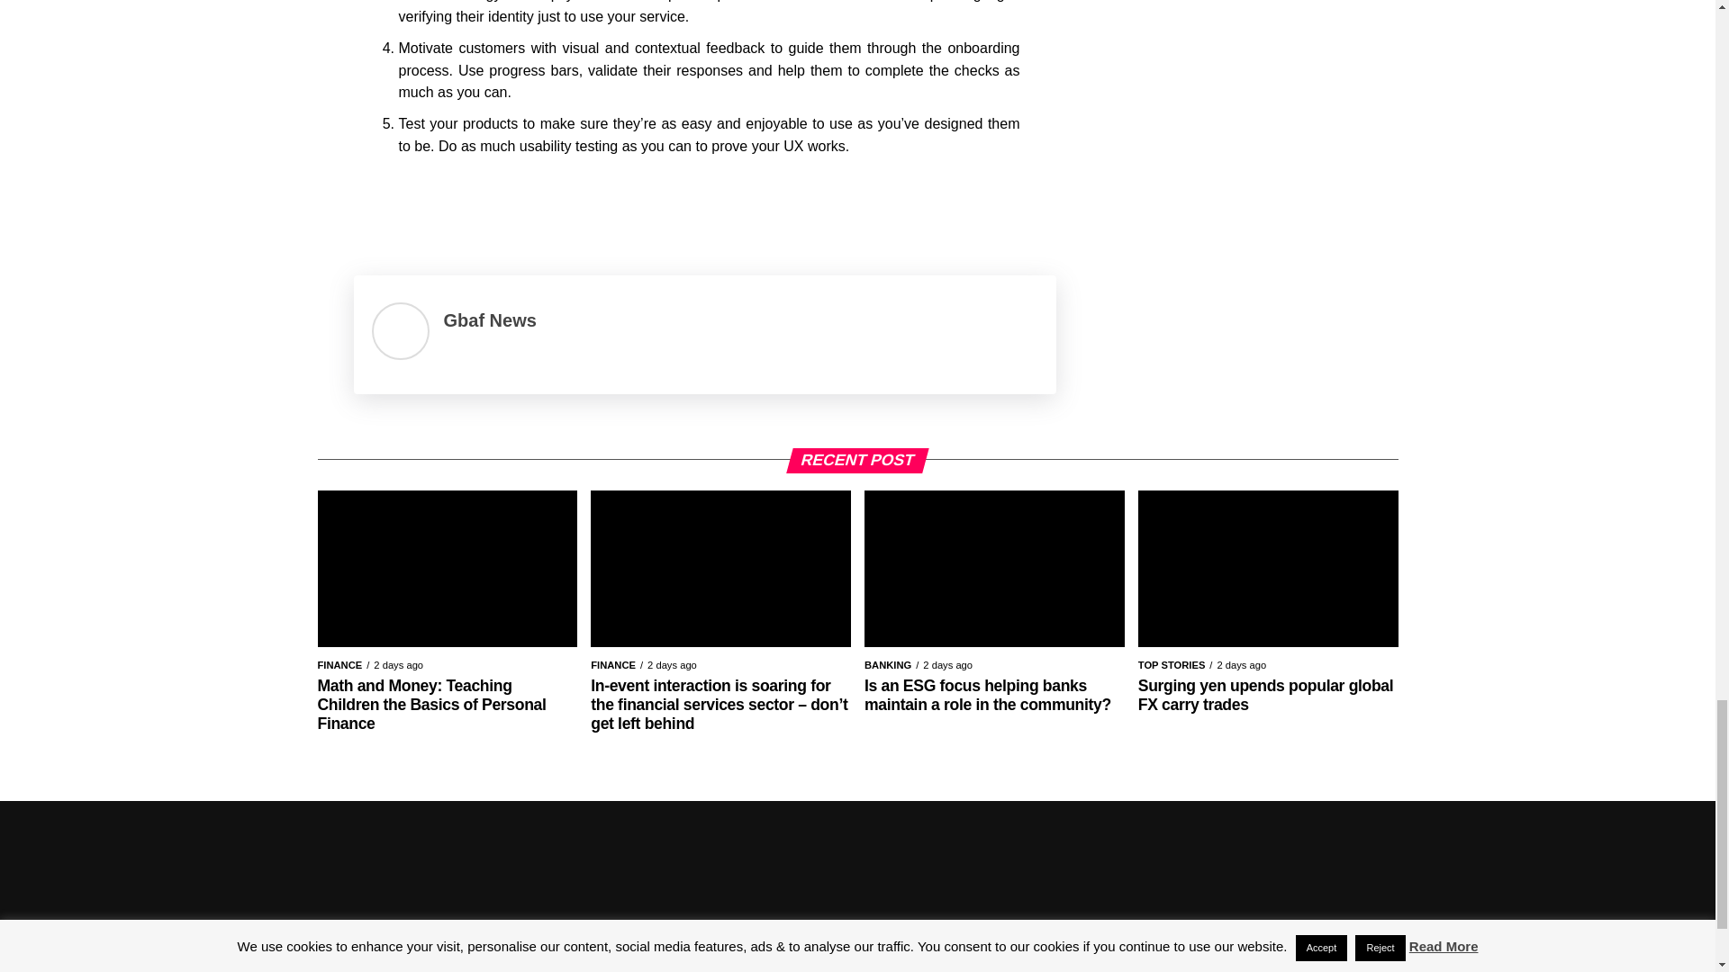 This screenshot has height=972, width=1729. What do you see at coordinates (373, 207) in the screenshot?
I see `Share on Facebook` at bounding box center [373, 207].